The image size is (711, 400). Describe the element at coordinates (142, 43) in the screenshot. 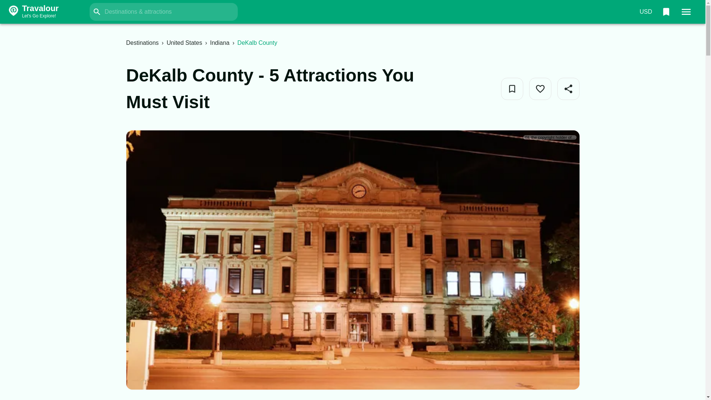

I see `Destinations` at that location.